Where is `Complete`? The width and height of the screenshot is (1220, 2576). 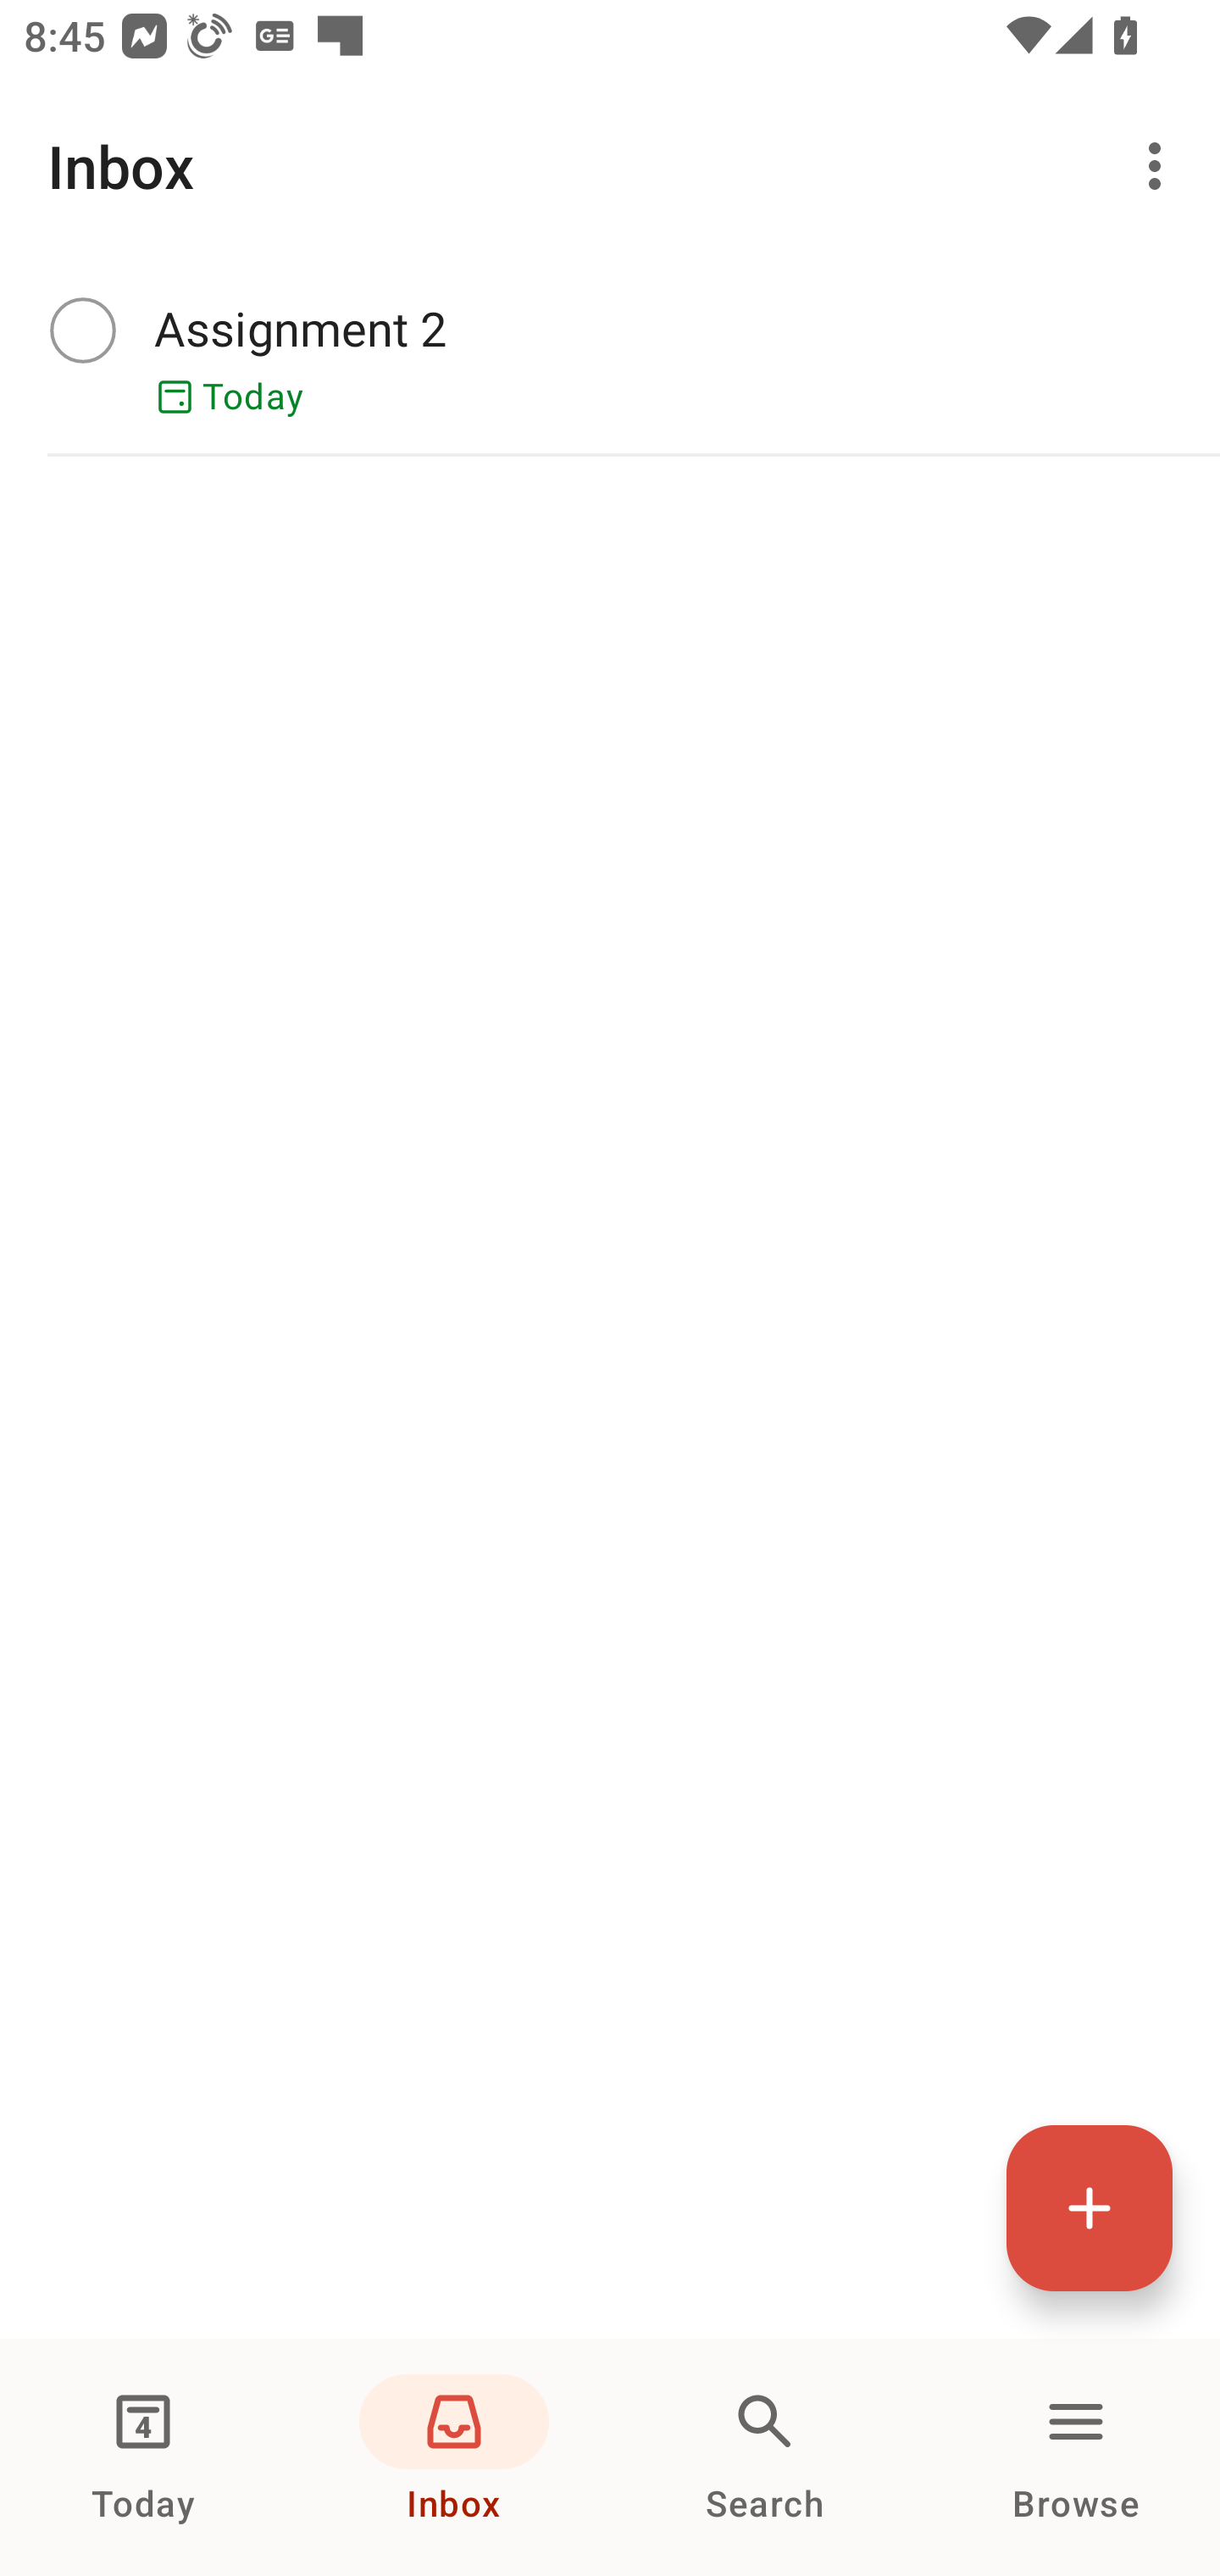 Complete is located at coordinates (82, 329).